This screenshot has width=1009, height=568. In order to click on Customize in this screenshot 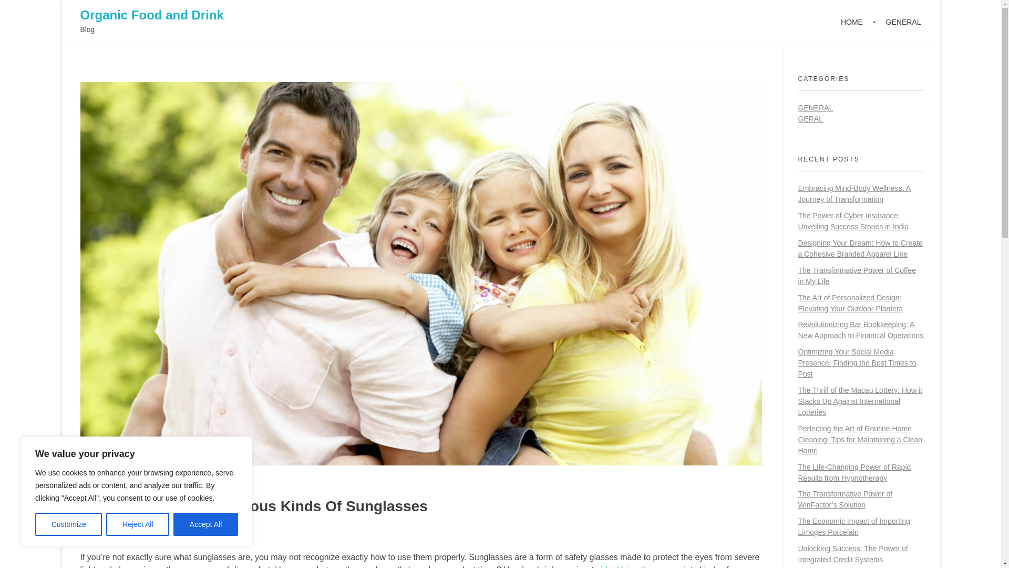, I will do `click(68, 524)`.